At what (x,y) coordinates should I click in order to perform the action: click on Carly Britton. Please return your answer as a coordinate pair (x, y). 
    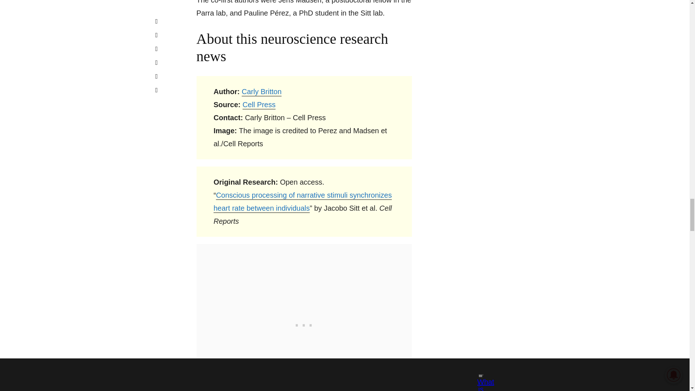
    Looking at the image, I should click on (261, 91).